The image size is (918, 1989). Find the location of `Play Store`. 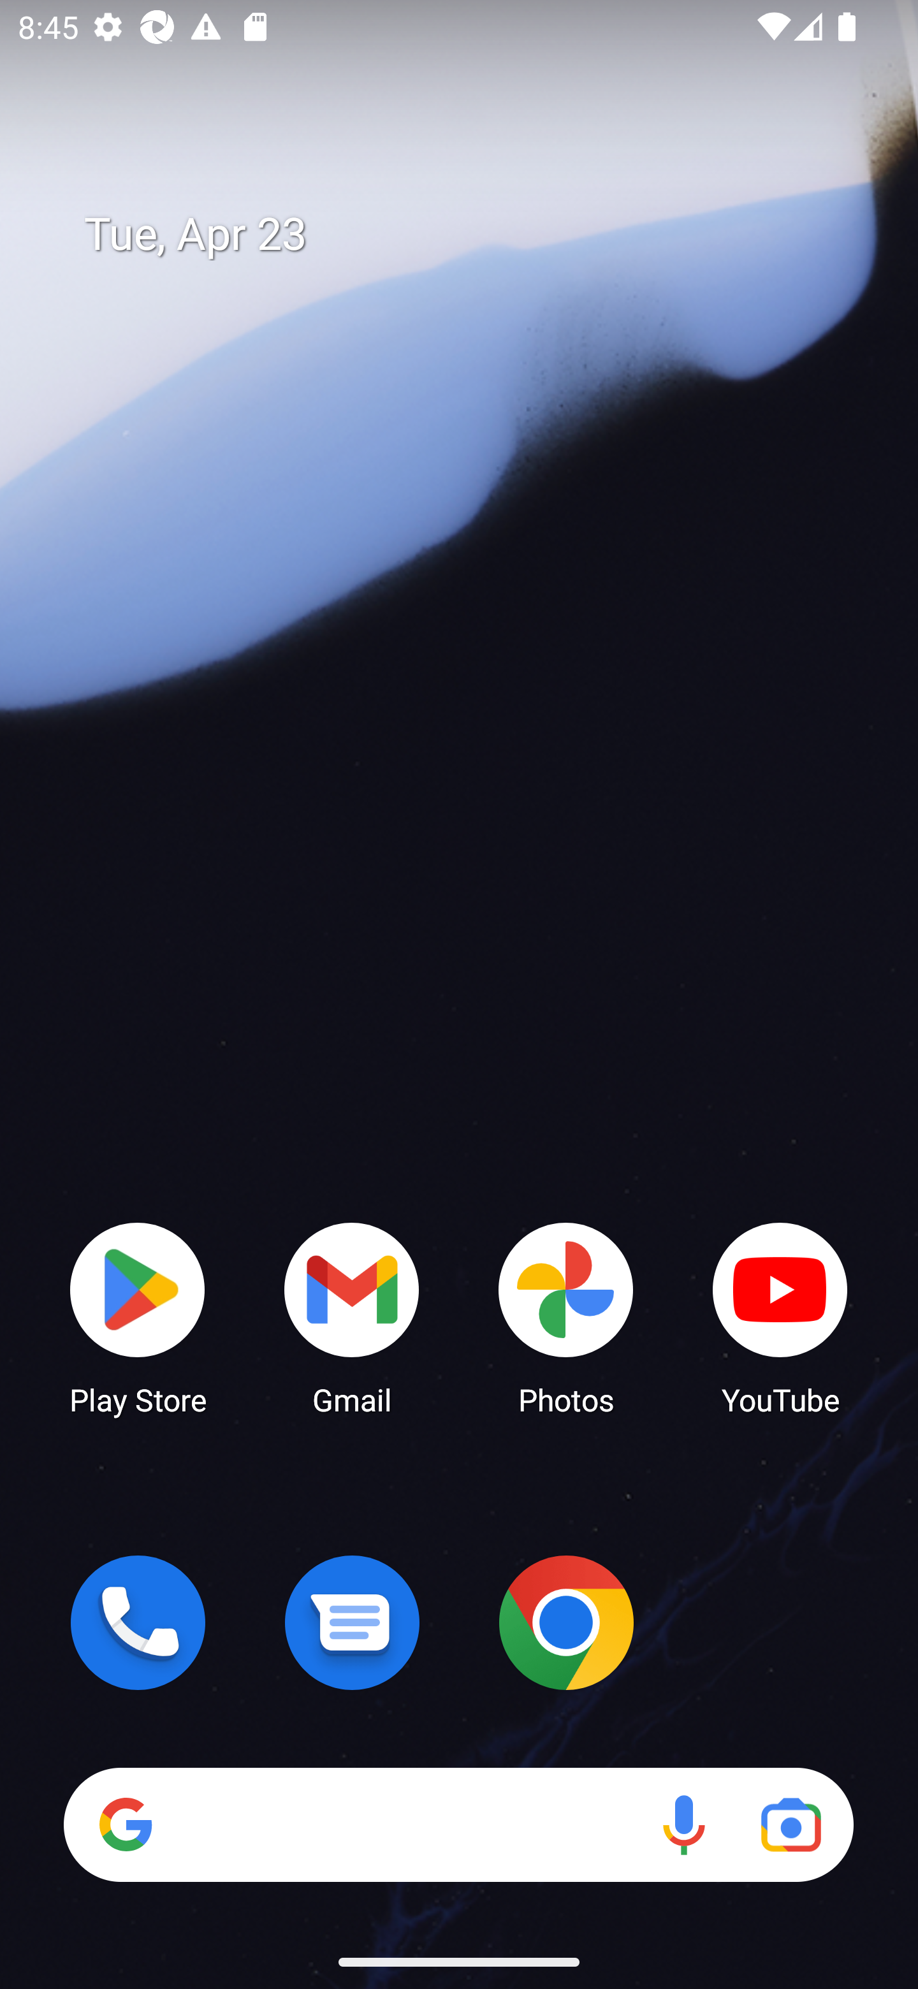

Play Store is located at coordinates (138, 1317).